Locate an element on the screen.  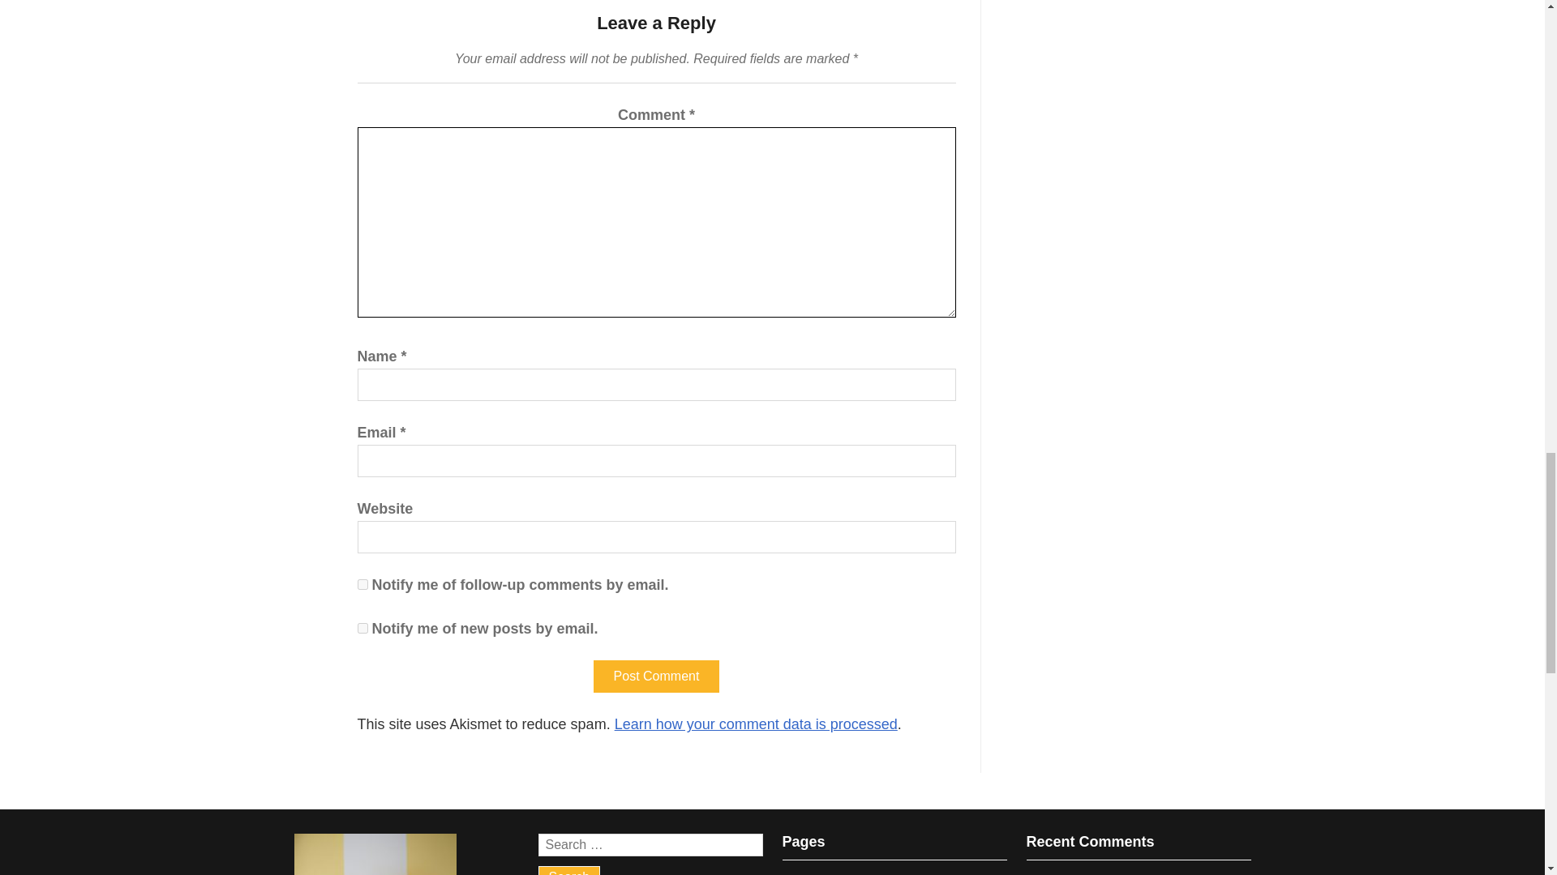
subscribe is located at coordinates (362, 627).